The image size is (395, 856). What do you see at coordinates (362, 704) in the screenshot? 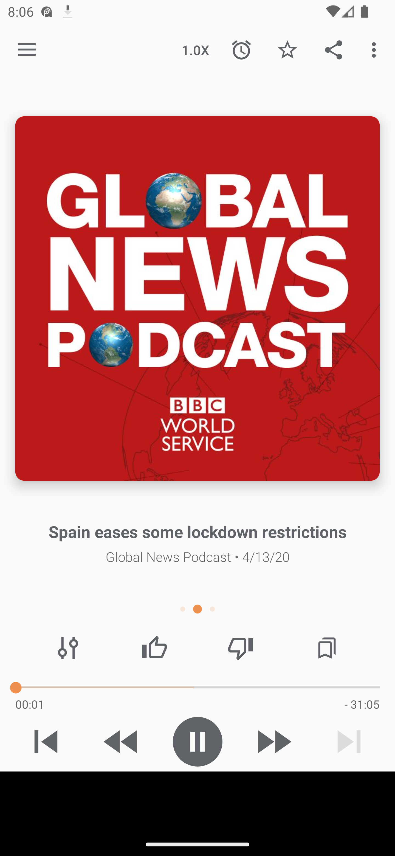
I see `- 31:05` at bounding box center [362, 704].